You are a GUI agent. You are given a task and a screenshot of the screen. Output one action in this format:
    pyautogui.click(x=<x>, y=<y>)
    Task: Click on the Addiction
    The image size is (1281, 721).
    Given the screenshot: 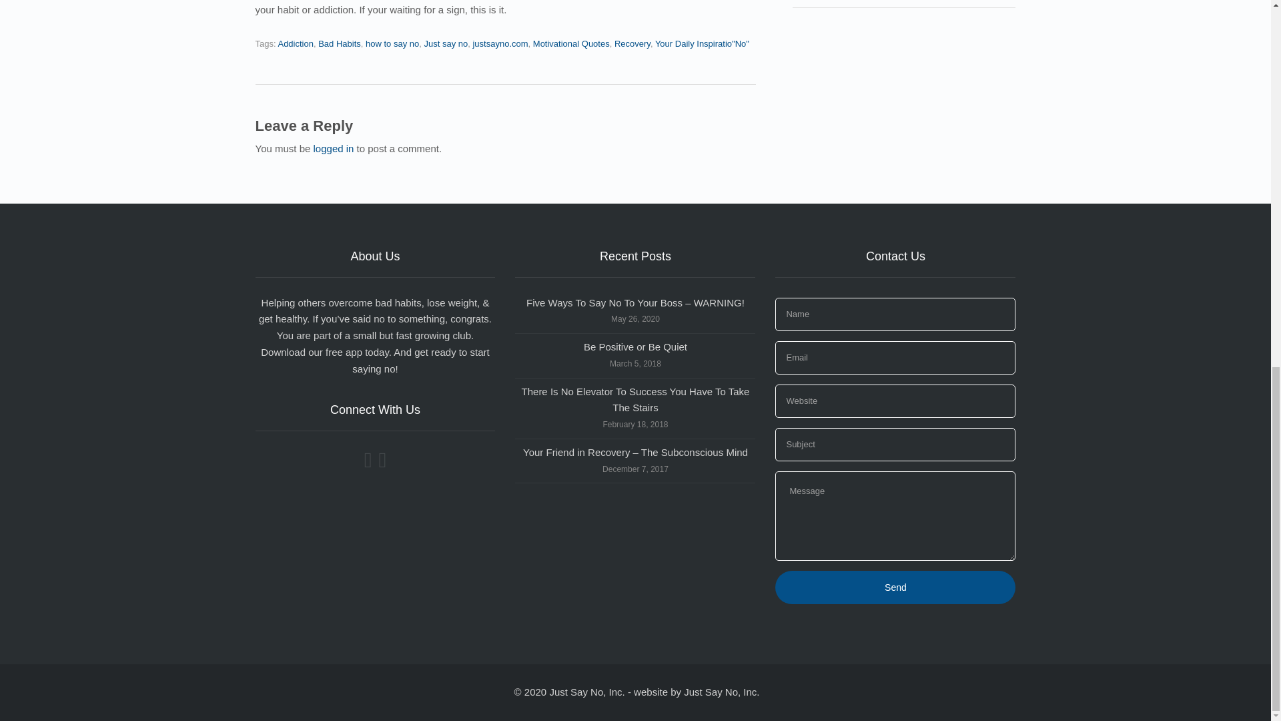 What is the action you would take?
    pyautogui.click(x=295, y=44)
    